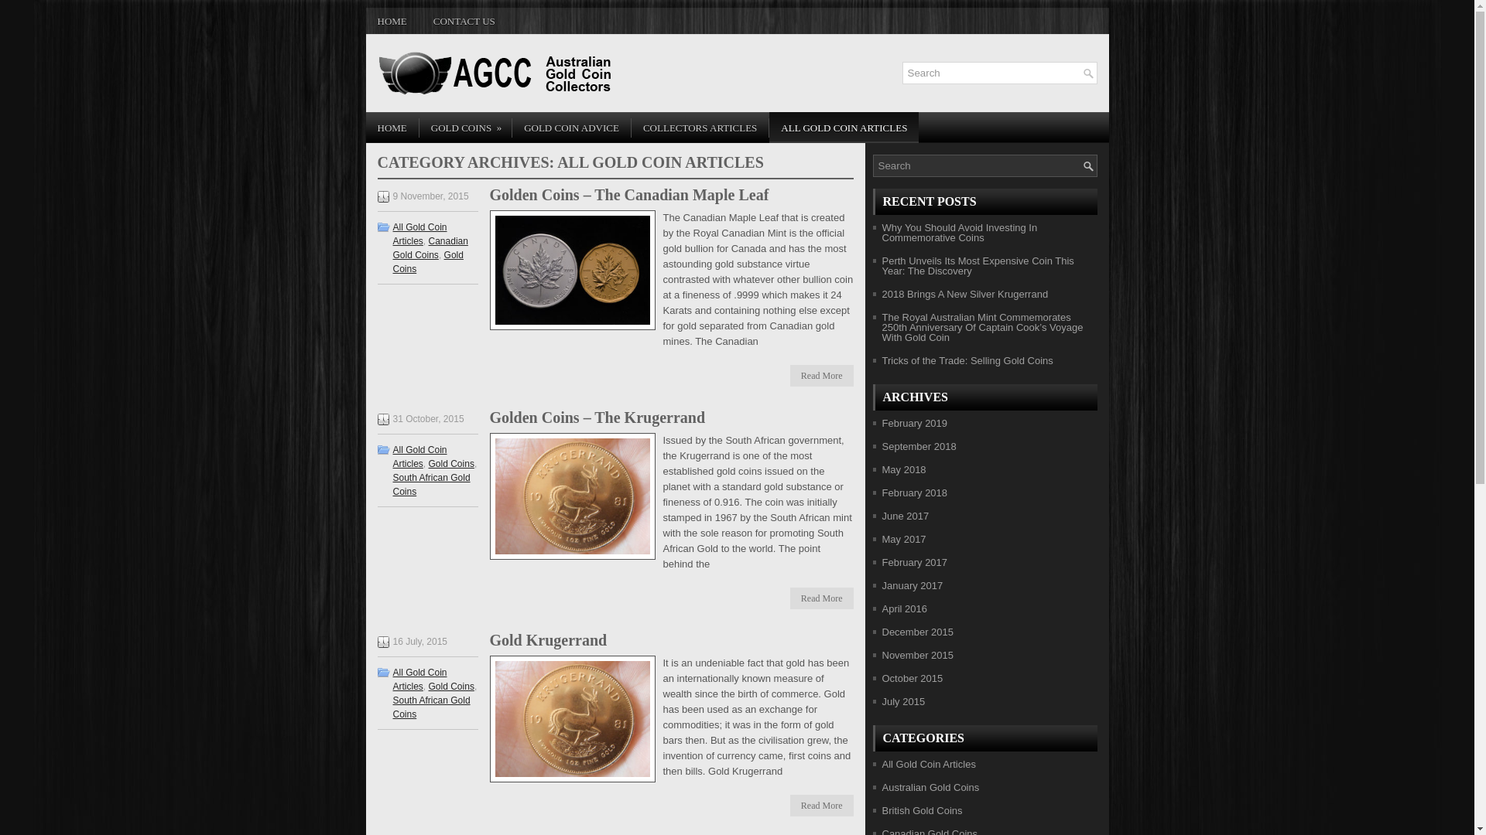 Image resolution: width=1486 pixels, height=835 pixels. I want to click on Why You Should Avoid Investing In Commemorative Coins, so click(960, 233).